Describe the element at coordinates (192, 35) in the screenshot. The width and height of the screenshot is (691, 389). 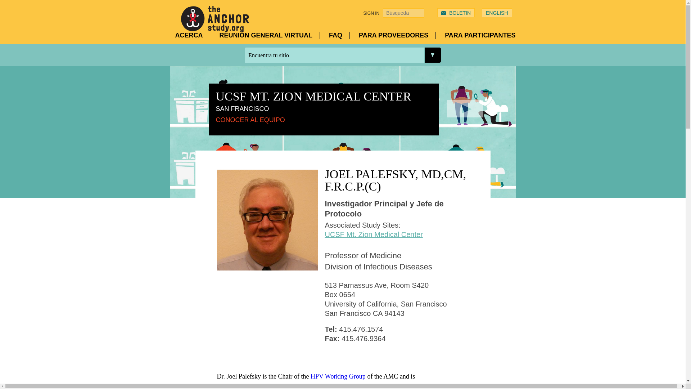
I see `ACERCA` at that location.